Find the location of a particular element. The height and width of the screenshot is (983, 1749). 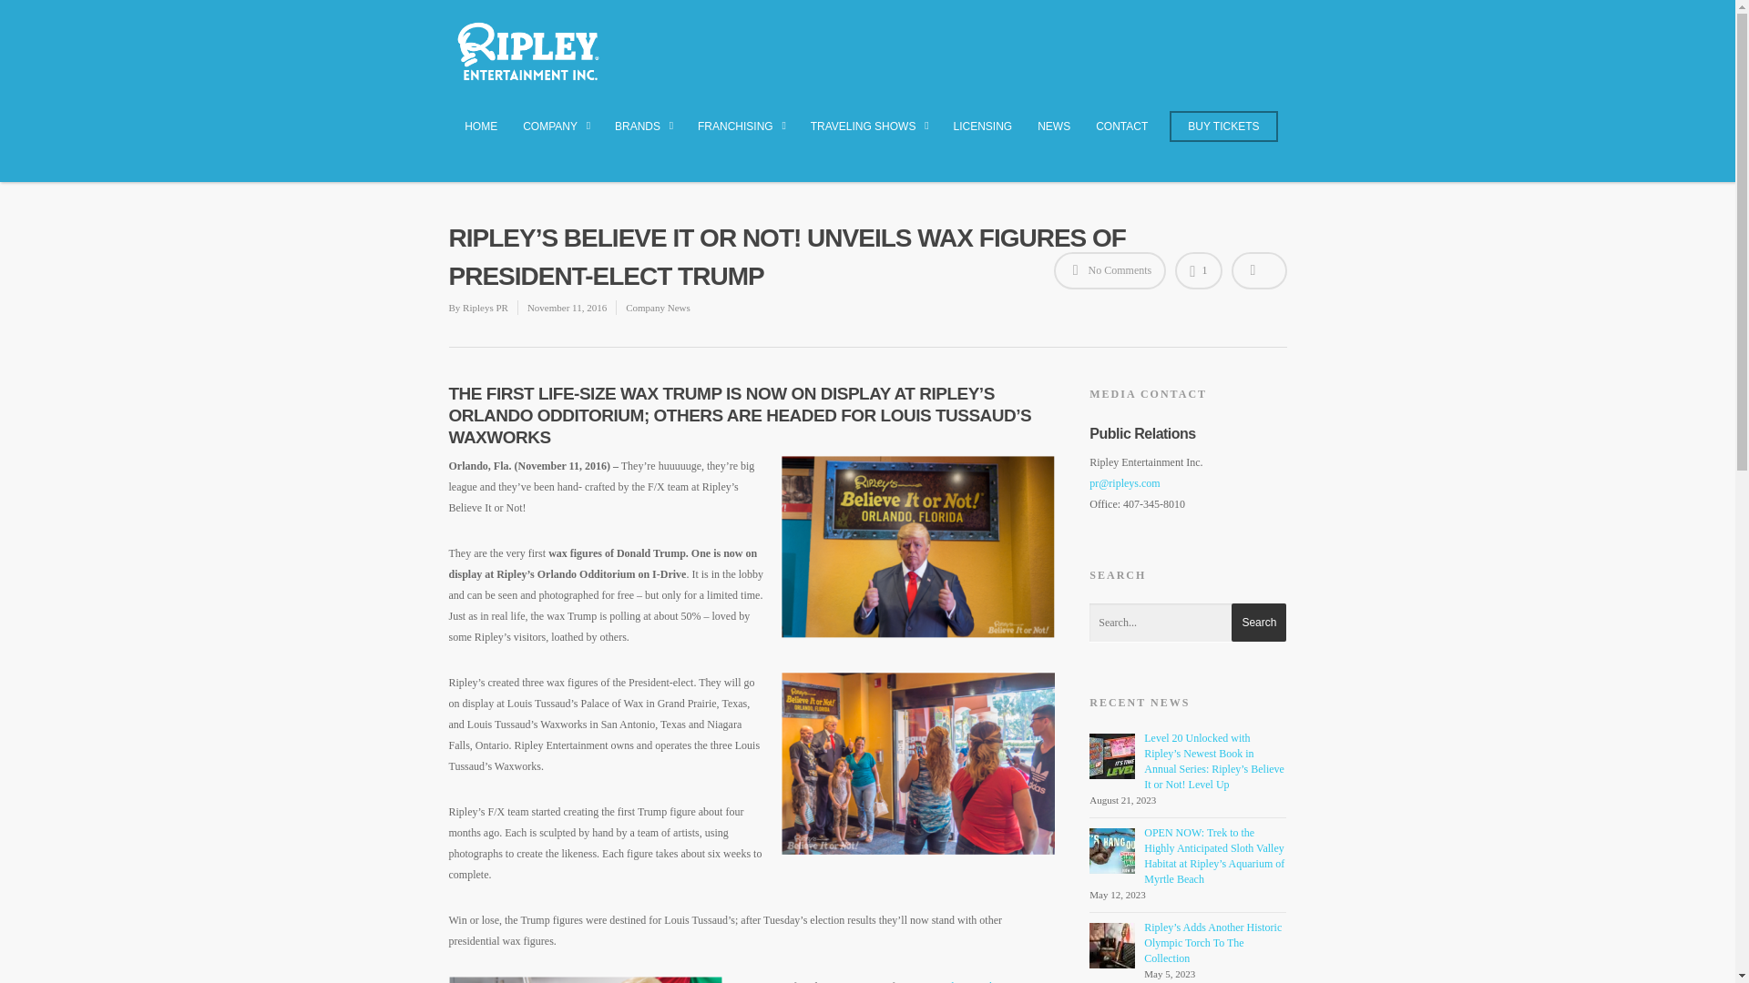

1 is located at coordinates (1198, 269).